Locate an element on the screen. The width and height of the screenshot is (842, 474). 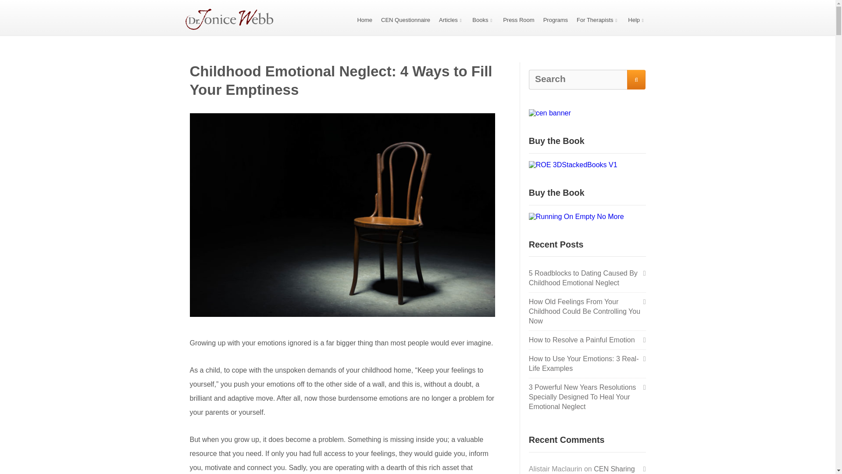
Help is located at coordinates (637, 19).